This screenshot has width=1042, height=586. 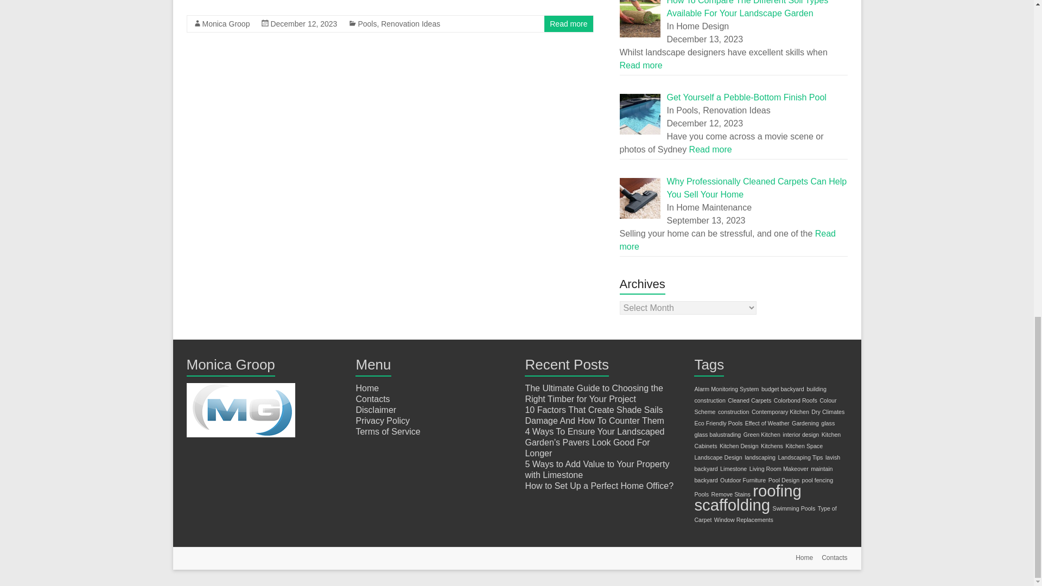 I want to click on December 12, 2023, so click(x=303, y=23).